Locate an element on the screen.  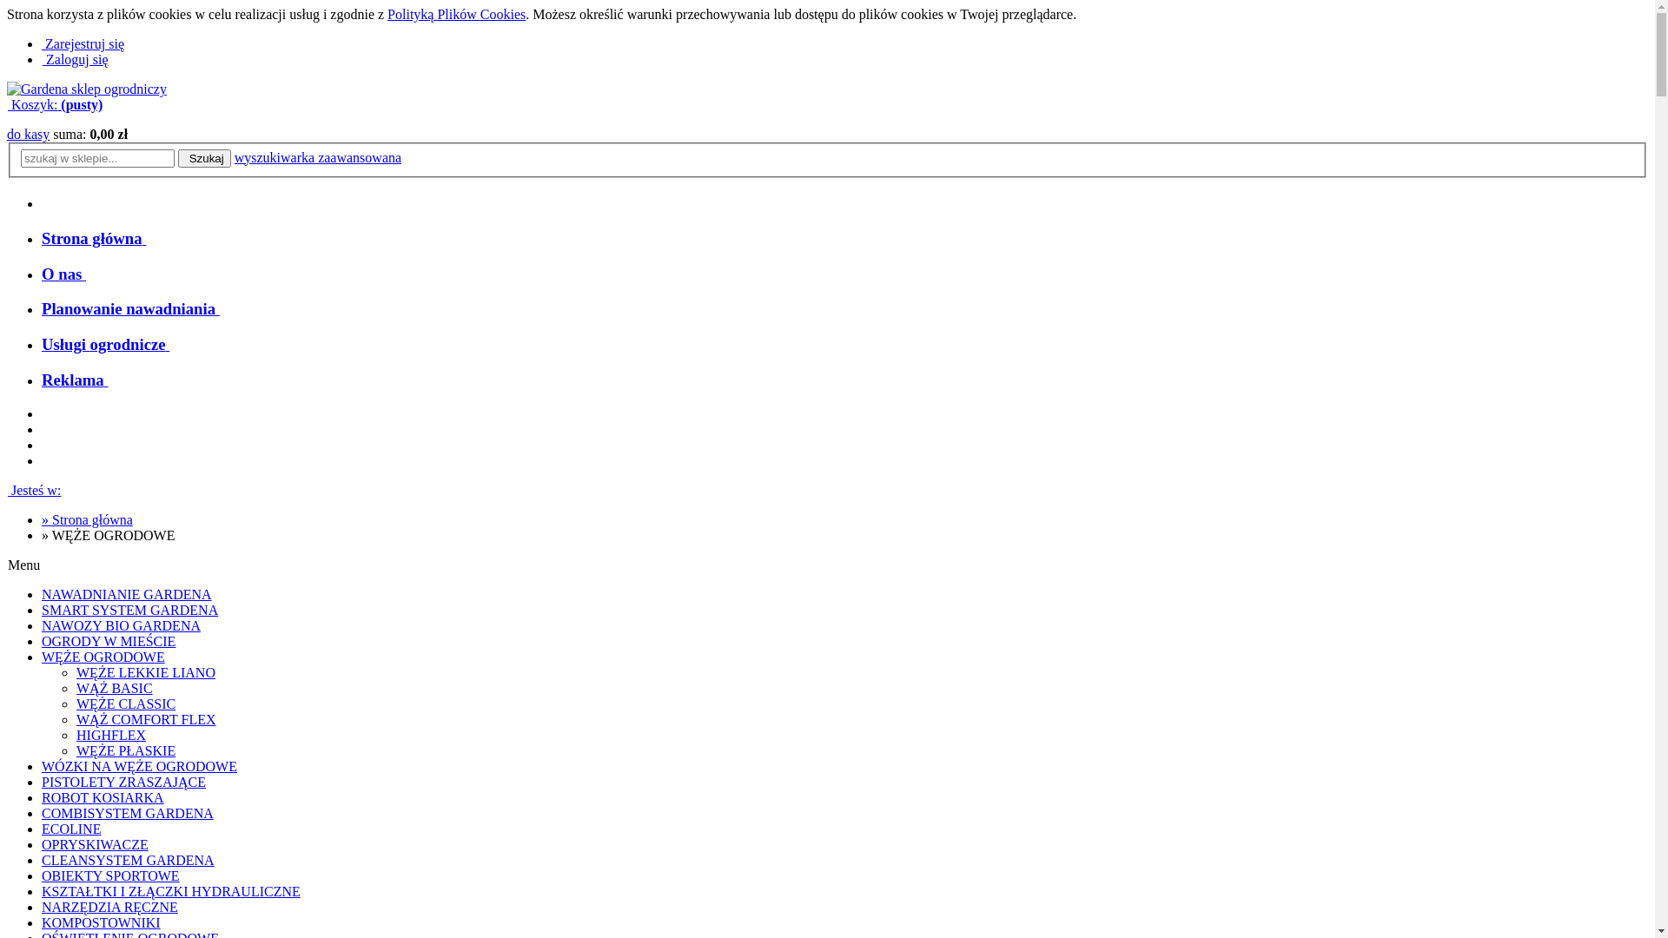
KOMPOSTOWNIKI is located at coordinates (101, 922).